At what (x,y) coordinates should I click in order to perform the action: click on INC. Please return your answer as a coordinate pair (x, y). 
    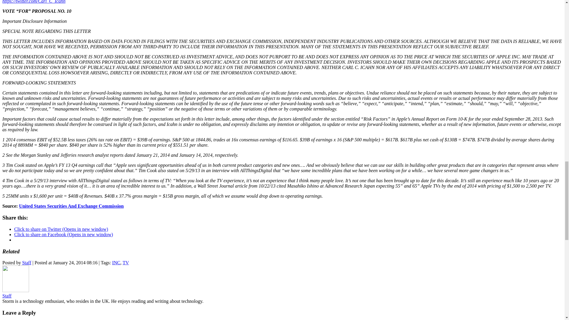
    Looking at the image, I should click on (116, 263).